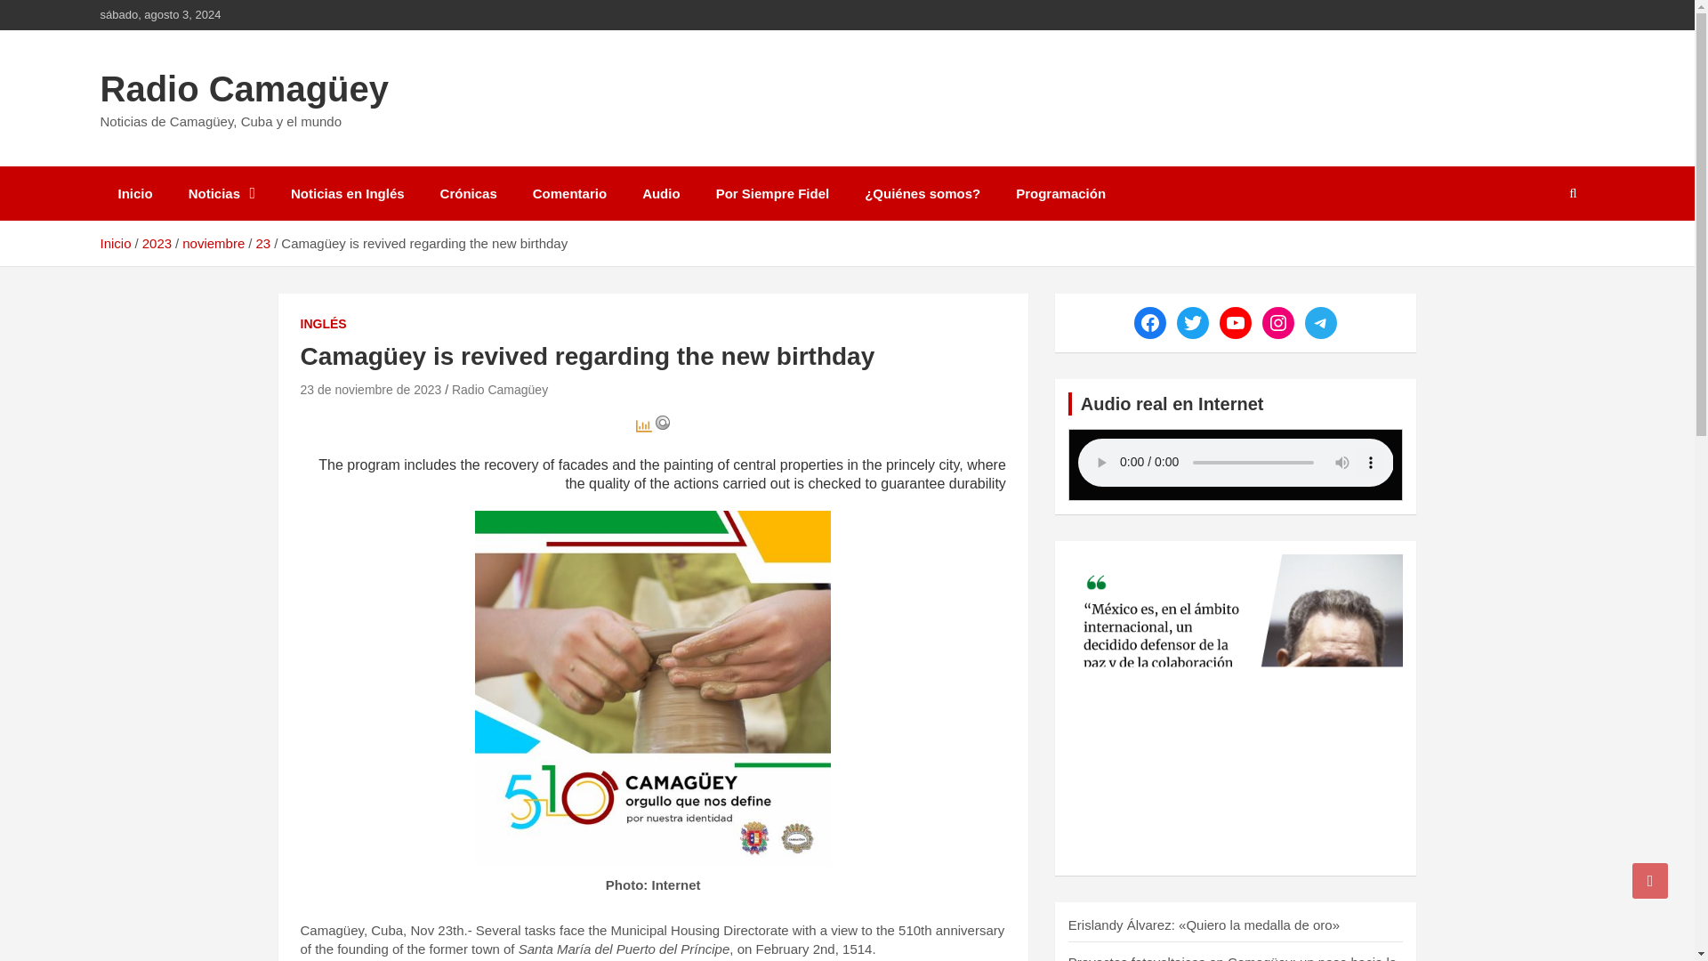  What do you see at coordinates (371, 390) in the screenshot?
I see `23 de noviembre de 2023` at bounding box center [371, 390].